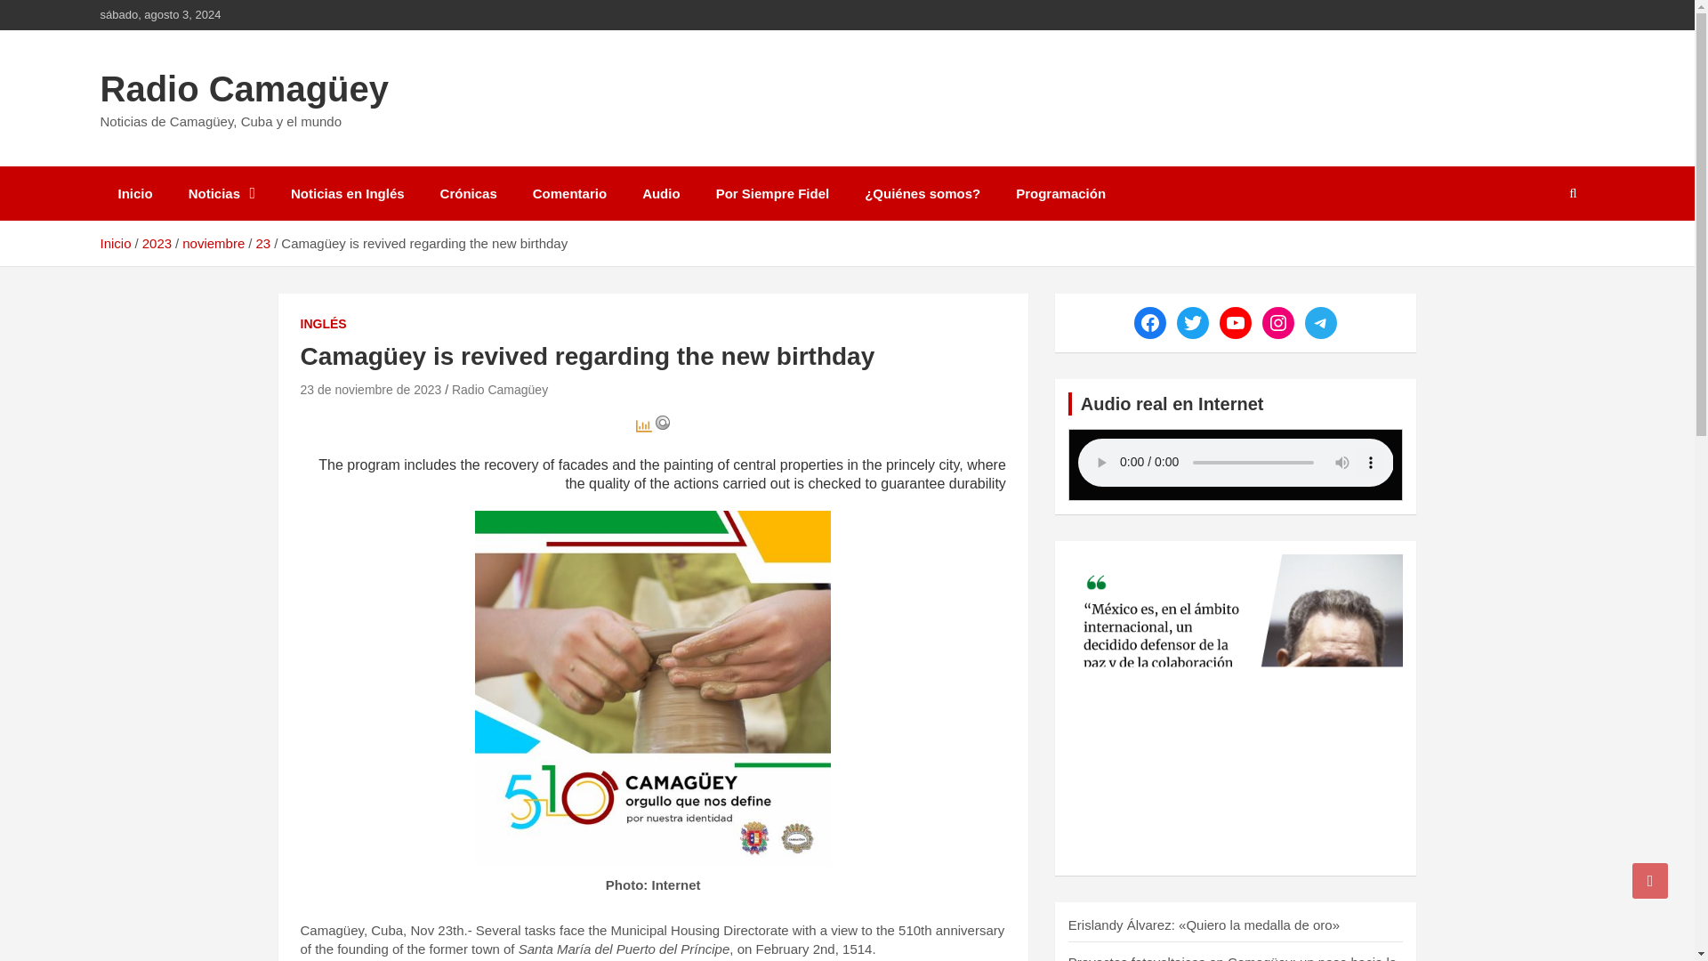  What do you see at coordinates (371, 390) in the screenshot?
I see `23 de noviembre de 2023` at bounding box center [371, 390].